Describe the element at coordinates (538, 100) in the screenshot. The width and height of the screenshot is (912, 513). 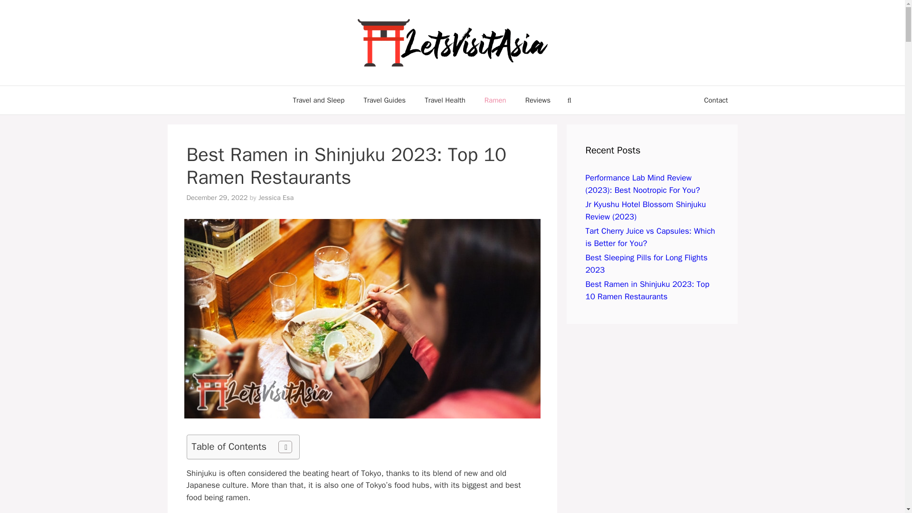
I see `Reviews` at that location.